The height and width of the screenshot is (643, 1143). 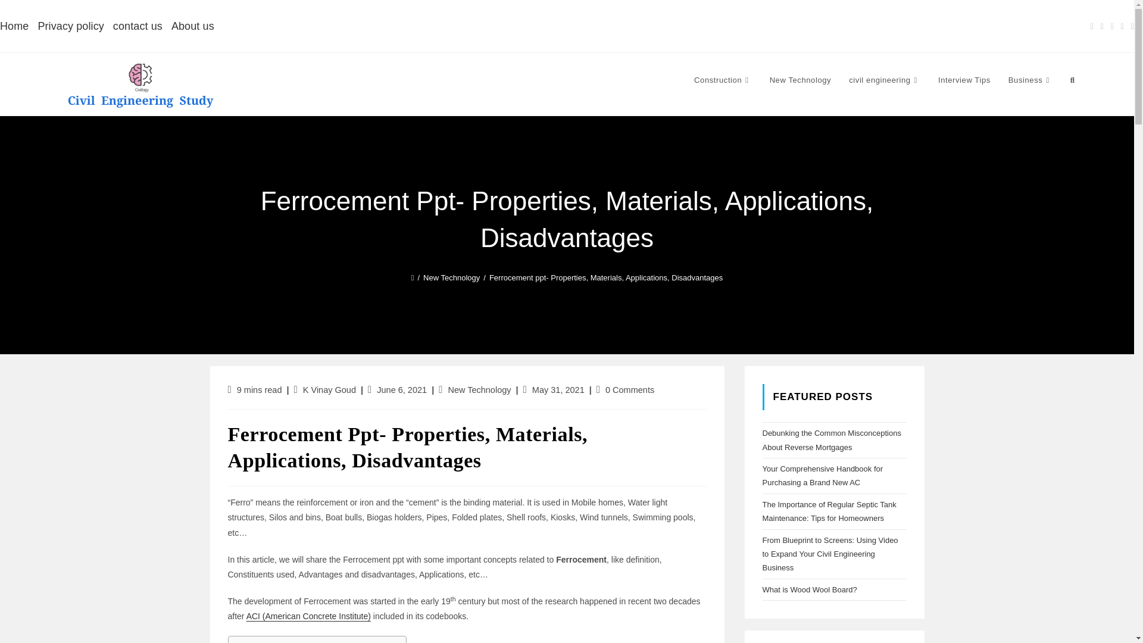 I want to click on Privacy policy, so click(x=70, y=26).